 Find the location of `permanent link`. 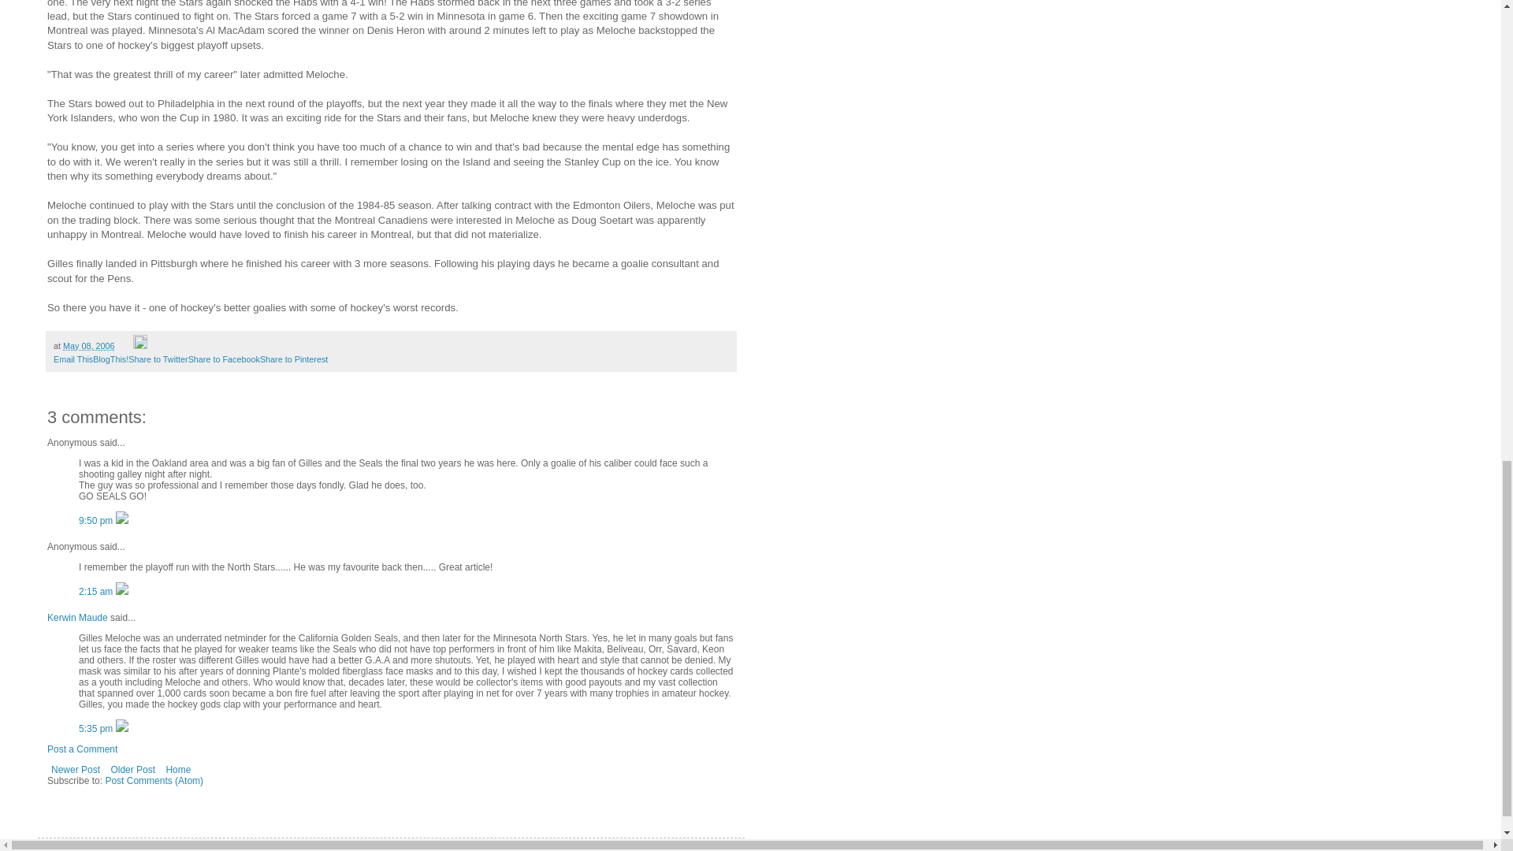

permanent link is located at coordinates (88, 345).